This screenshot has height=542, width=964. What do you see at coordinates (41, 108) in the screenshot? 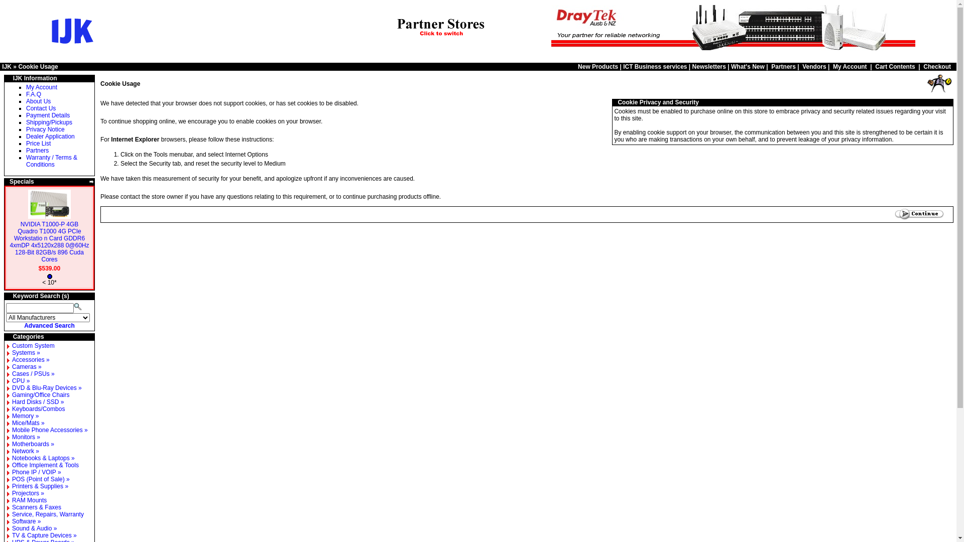
I see `Contact Us` at bounding box center [41, 108].